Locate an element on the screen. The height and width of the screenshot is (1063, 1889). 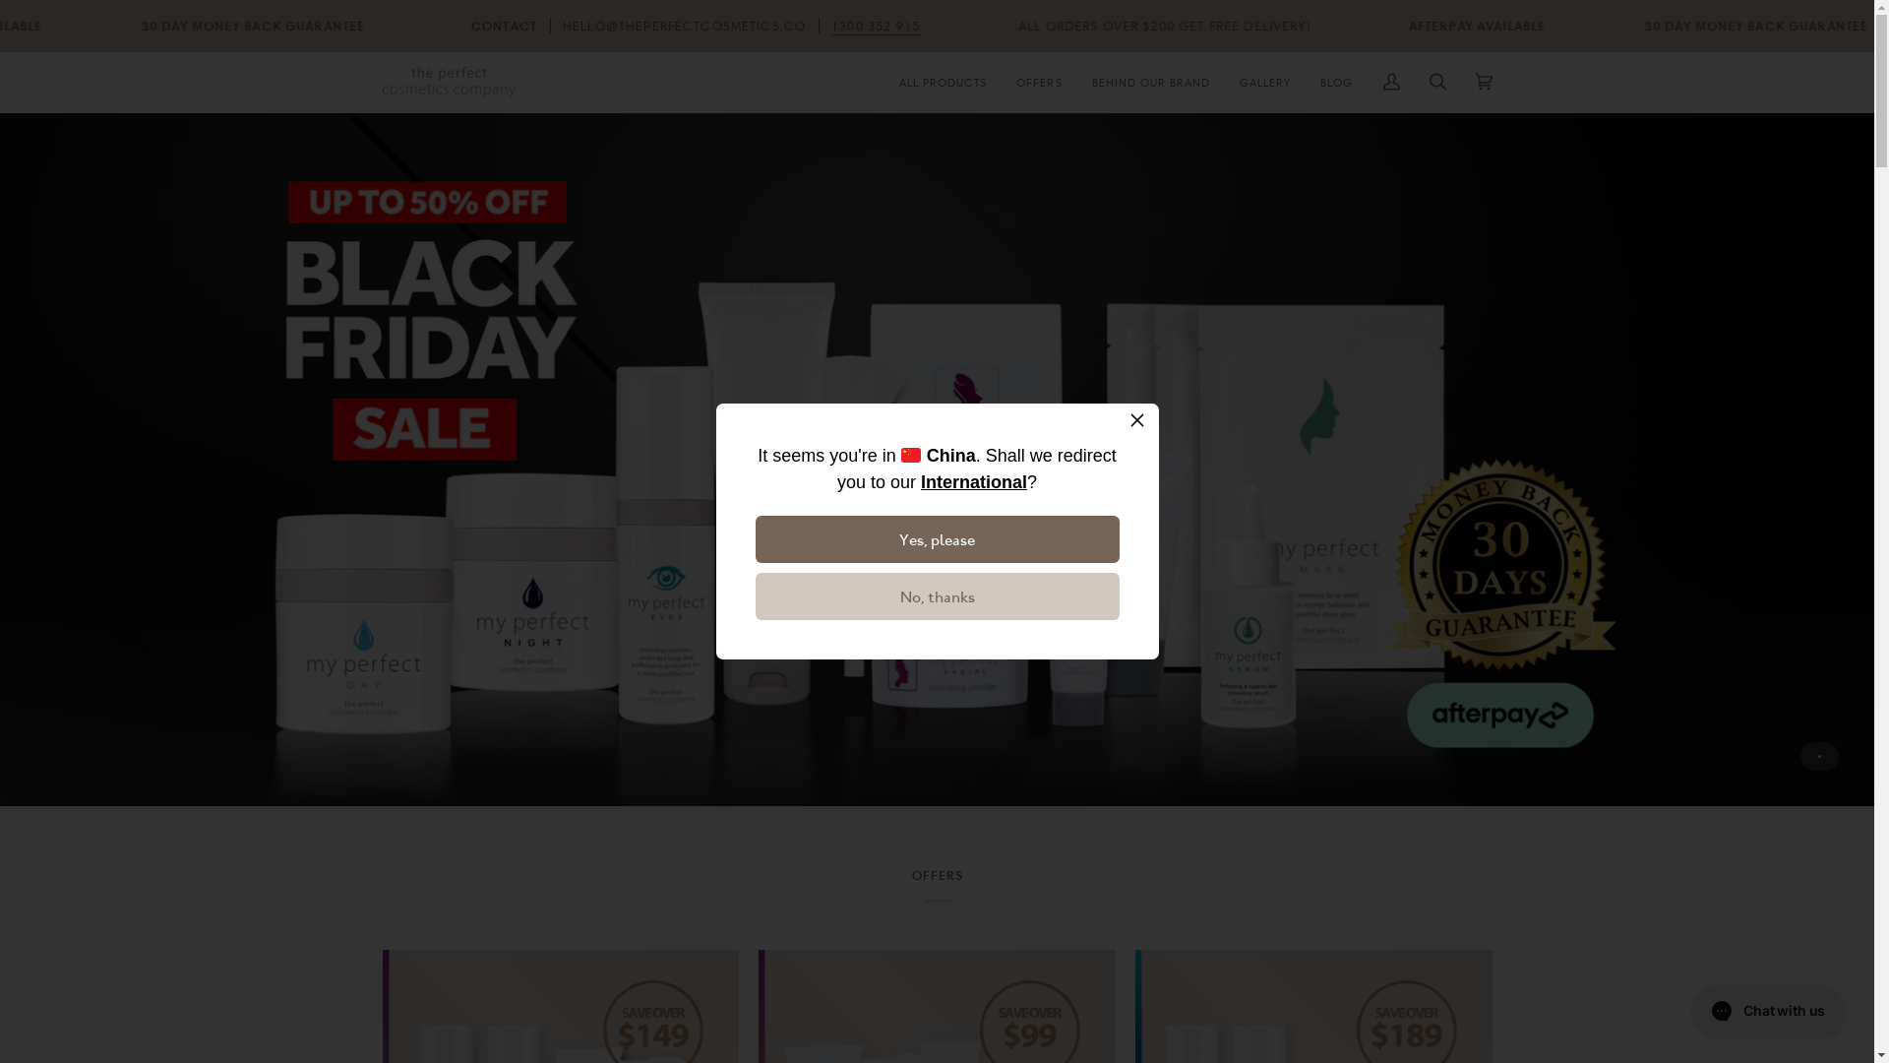
Gorgias live chat messenger is located at coordinates (1769, 1011).